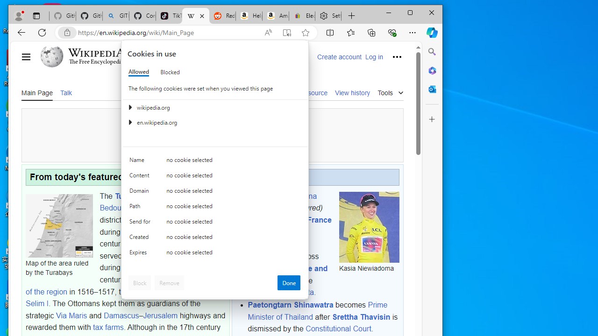  Describe the element at coordinates (141, 224) in the screenshot. I see `Send for` at that location.